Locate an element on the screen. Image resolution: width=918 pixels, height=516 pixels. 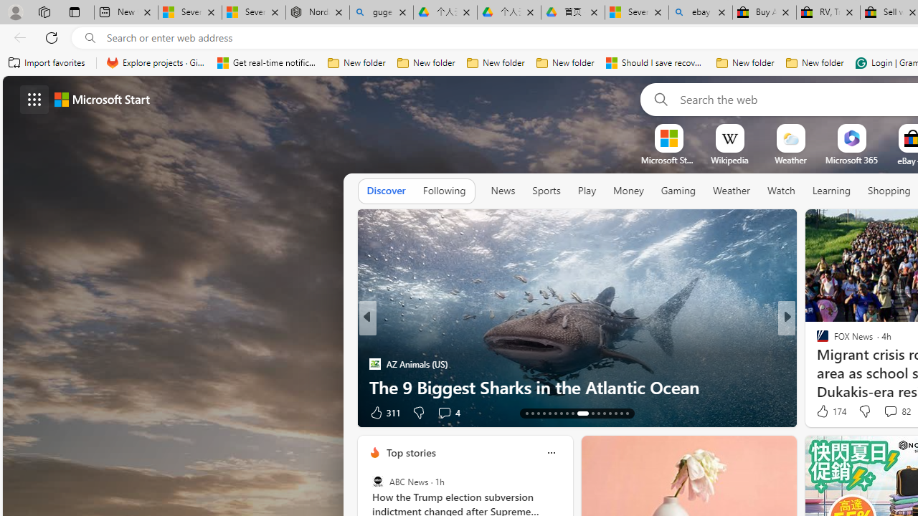
AutomationID: tab-19 is located at coordinates (561, 413).